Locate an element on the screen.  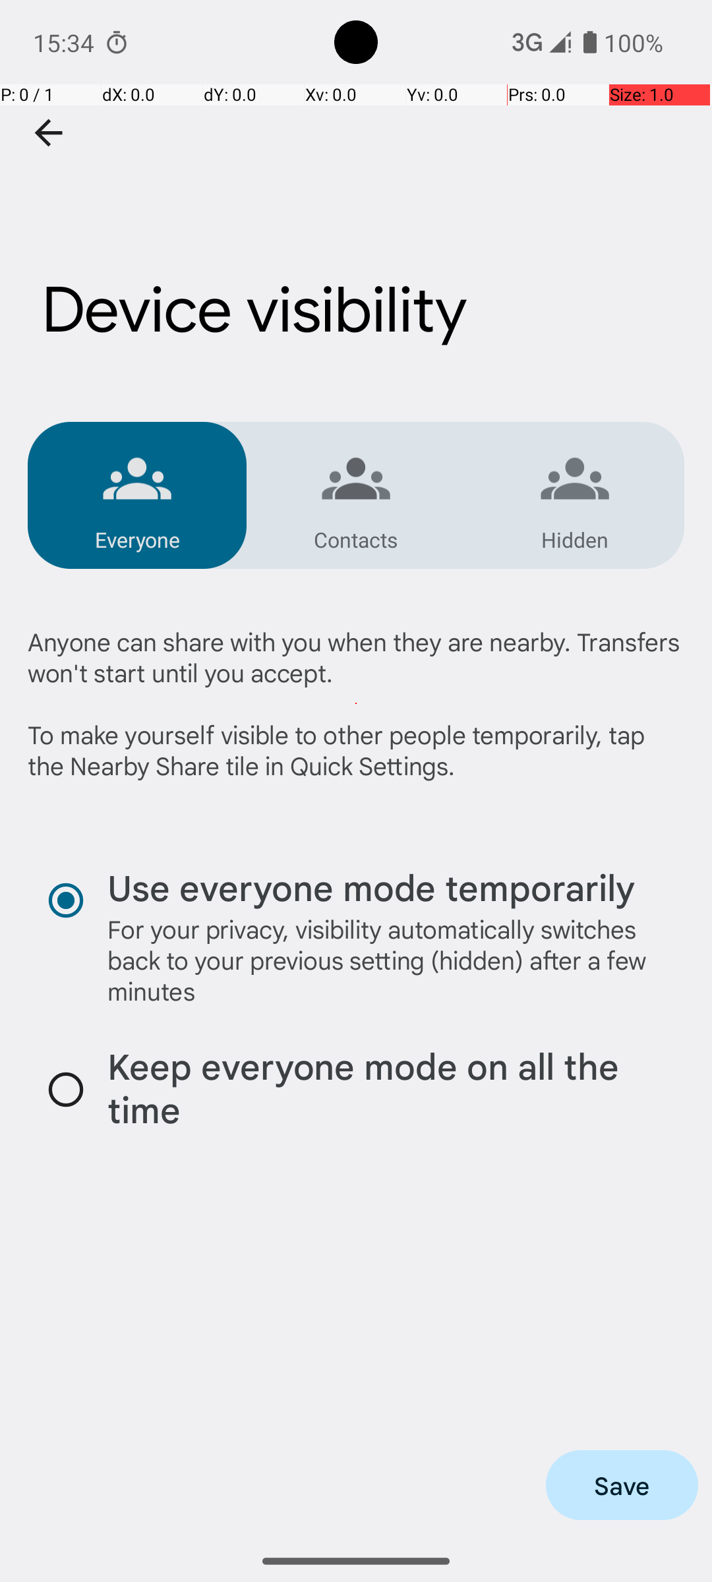
Keep everyone mode on all the time is located at coordinates (384, 1090).